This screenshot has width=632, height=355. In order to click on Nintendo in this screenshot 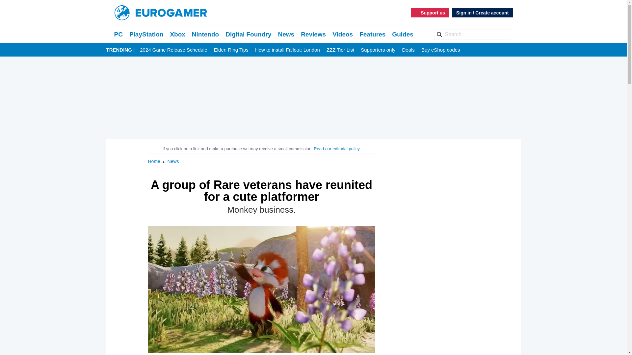, I will do `click(205, 34)`.